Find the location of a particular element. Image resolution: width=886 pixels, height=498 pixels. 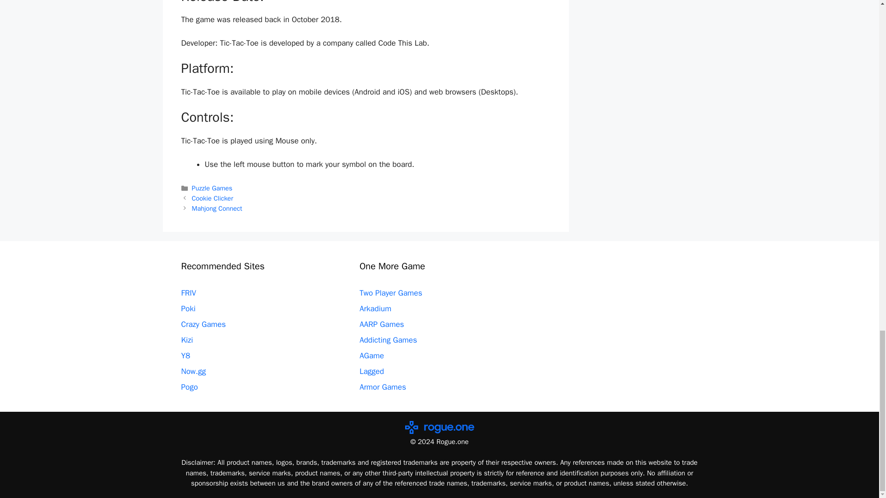

AGame is located at coordinates (371, 356).